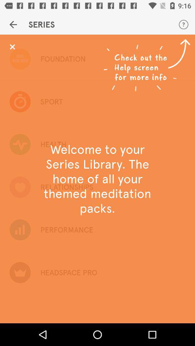 Image resolution: width=195 pixels, height=346 pixels. Describe the element at coordinates (12, 47) in the screenshot. I see `close help` at that location.